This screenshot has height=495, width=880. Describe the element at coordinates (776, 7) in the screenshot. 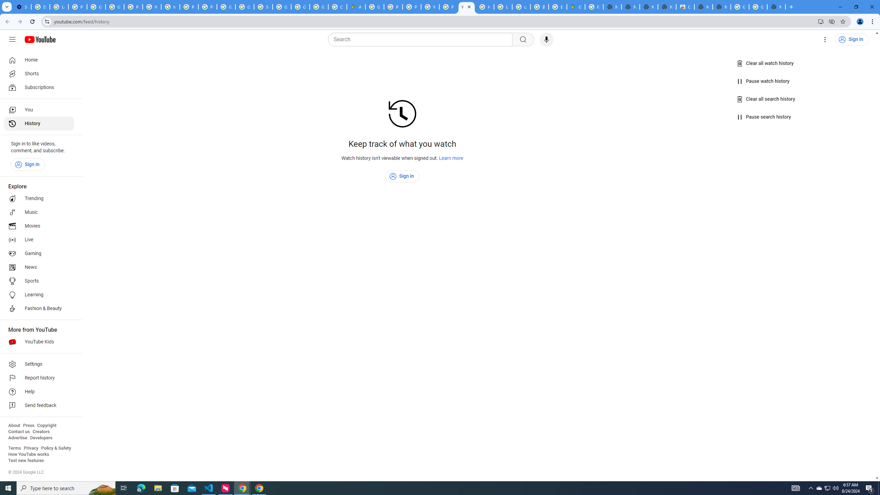

I see `New Tab` at that location.